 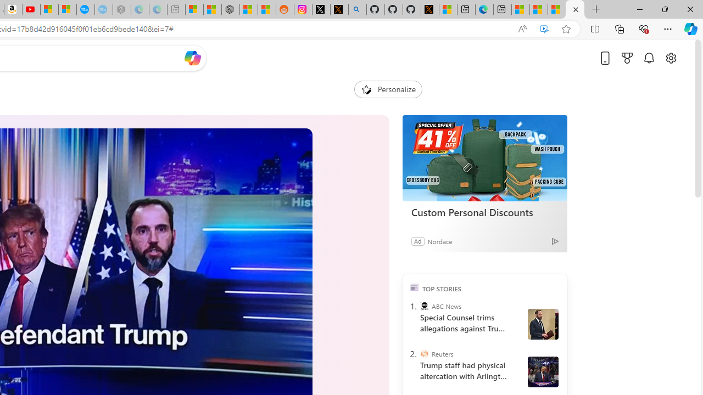 What do you see at coordinates (566, 29) in the screenshot?
I see `Add this page to favorites (Ctrl+D)` at bounding box center [566, 29].